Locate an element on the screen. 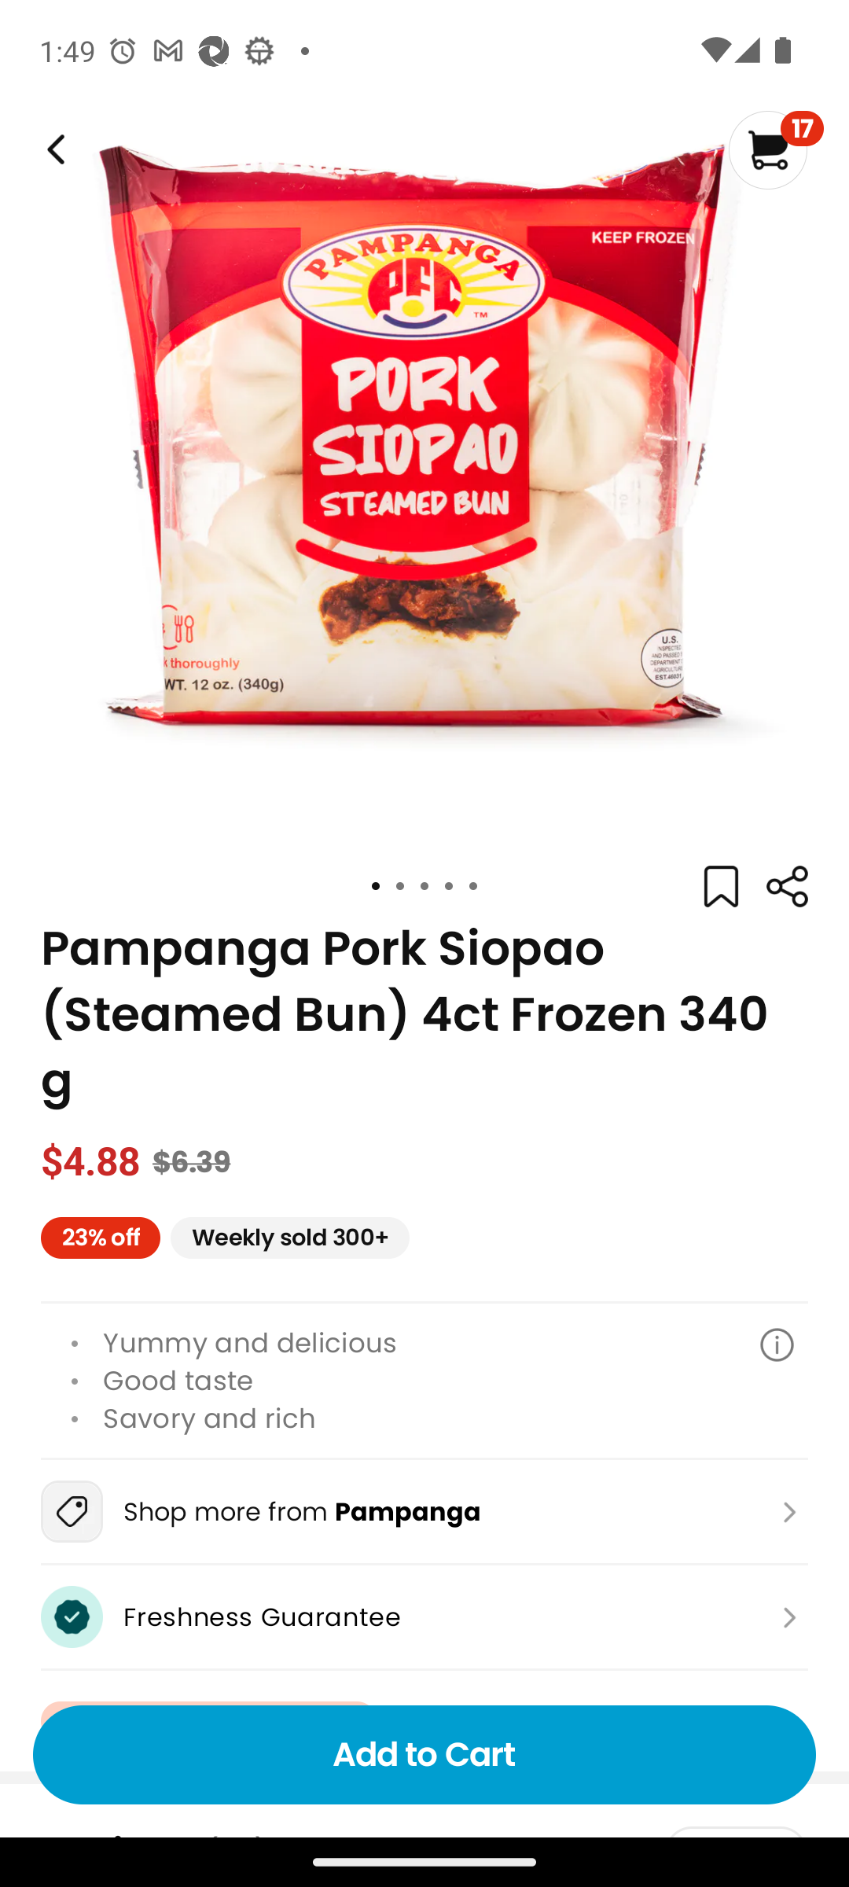 Image resolution: width=849 pixels, height=1887 pixels. Weee! is located at coordinates (53, 149).